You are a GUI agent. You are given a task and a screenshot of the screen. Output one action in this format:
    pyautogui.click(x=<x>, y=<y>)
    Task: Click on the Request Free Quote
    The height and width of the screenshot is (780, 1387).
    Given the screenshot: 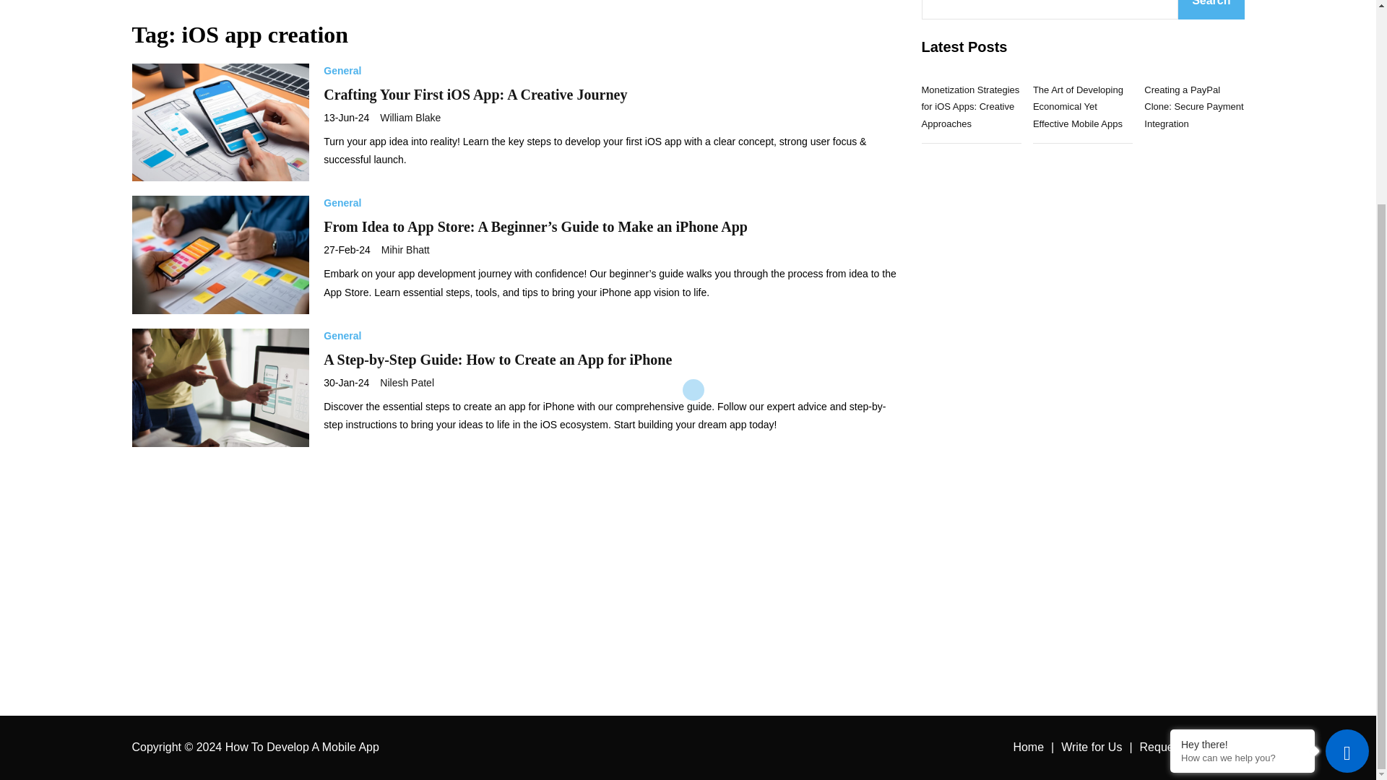 What is the action you would take?
    pyautogui.click(x=1192, y=747)
    